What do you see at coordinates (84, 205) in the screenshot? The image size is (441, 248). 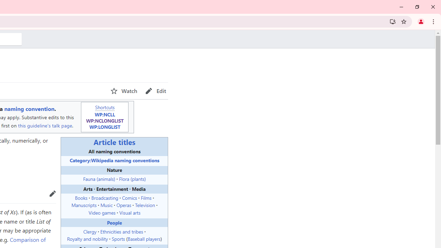 I see `Manuscripts` at bounding box center [84, 205].